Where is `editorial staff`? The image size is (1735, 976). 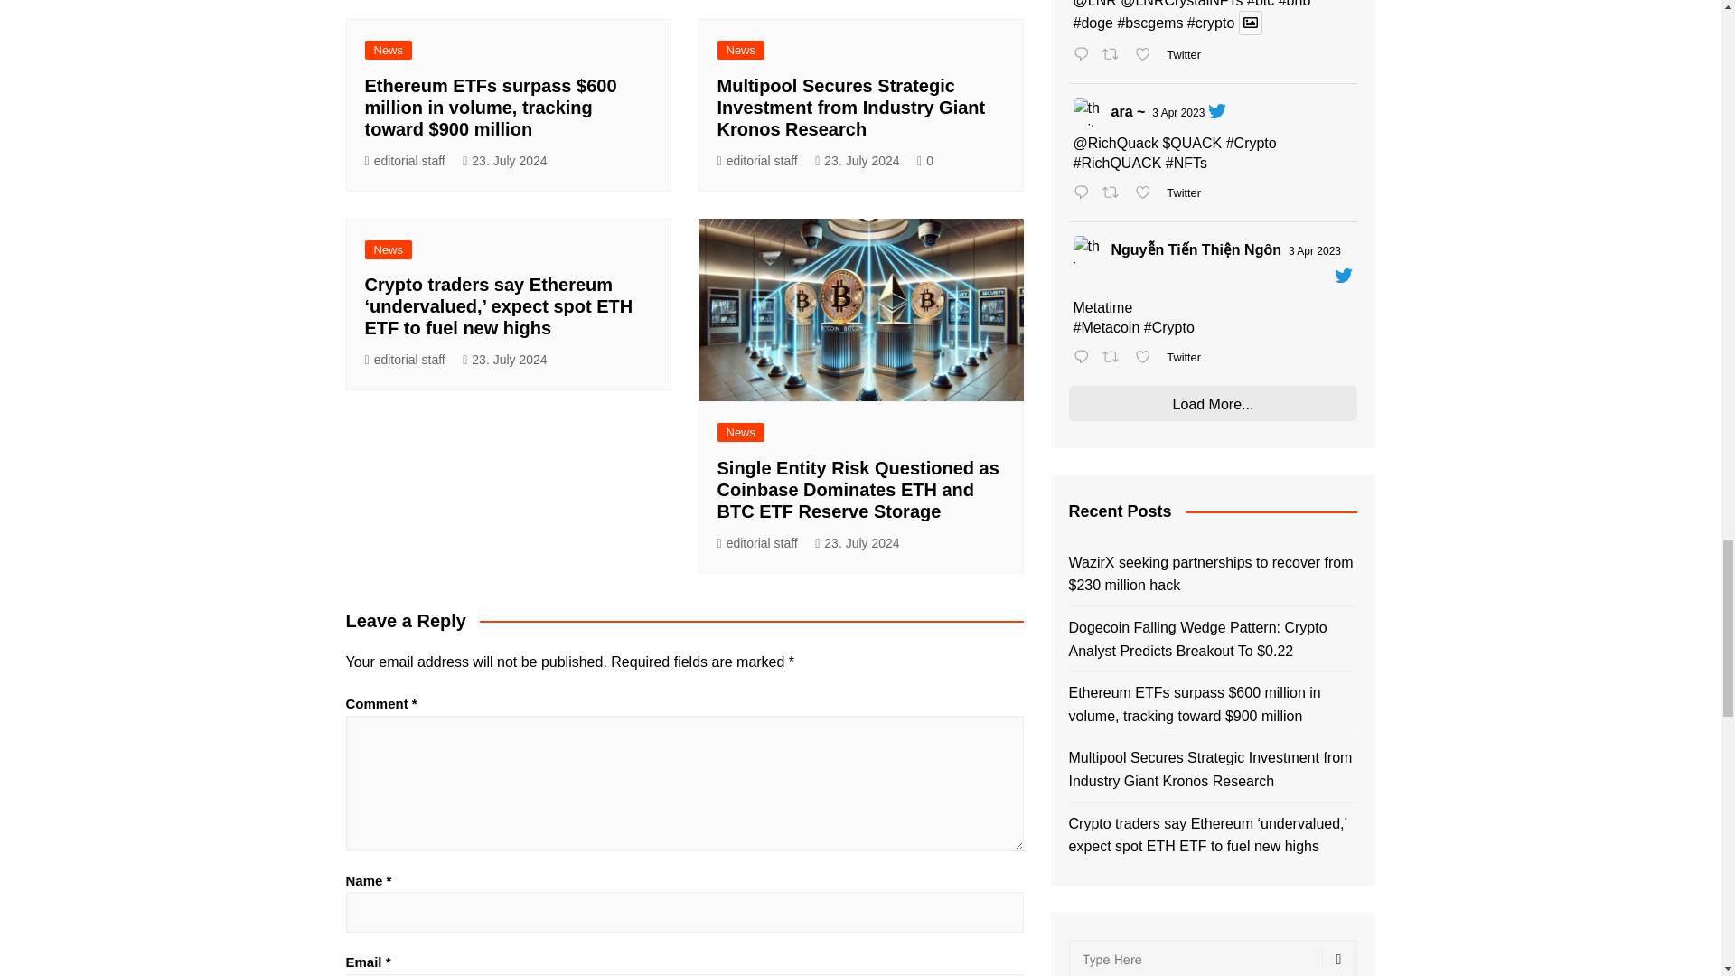 editorial staff is located at coordinates (405, 161).